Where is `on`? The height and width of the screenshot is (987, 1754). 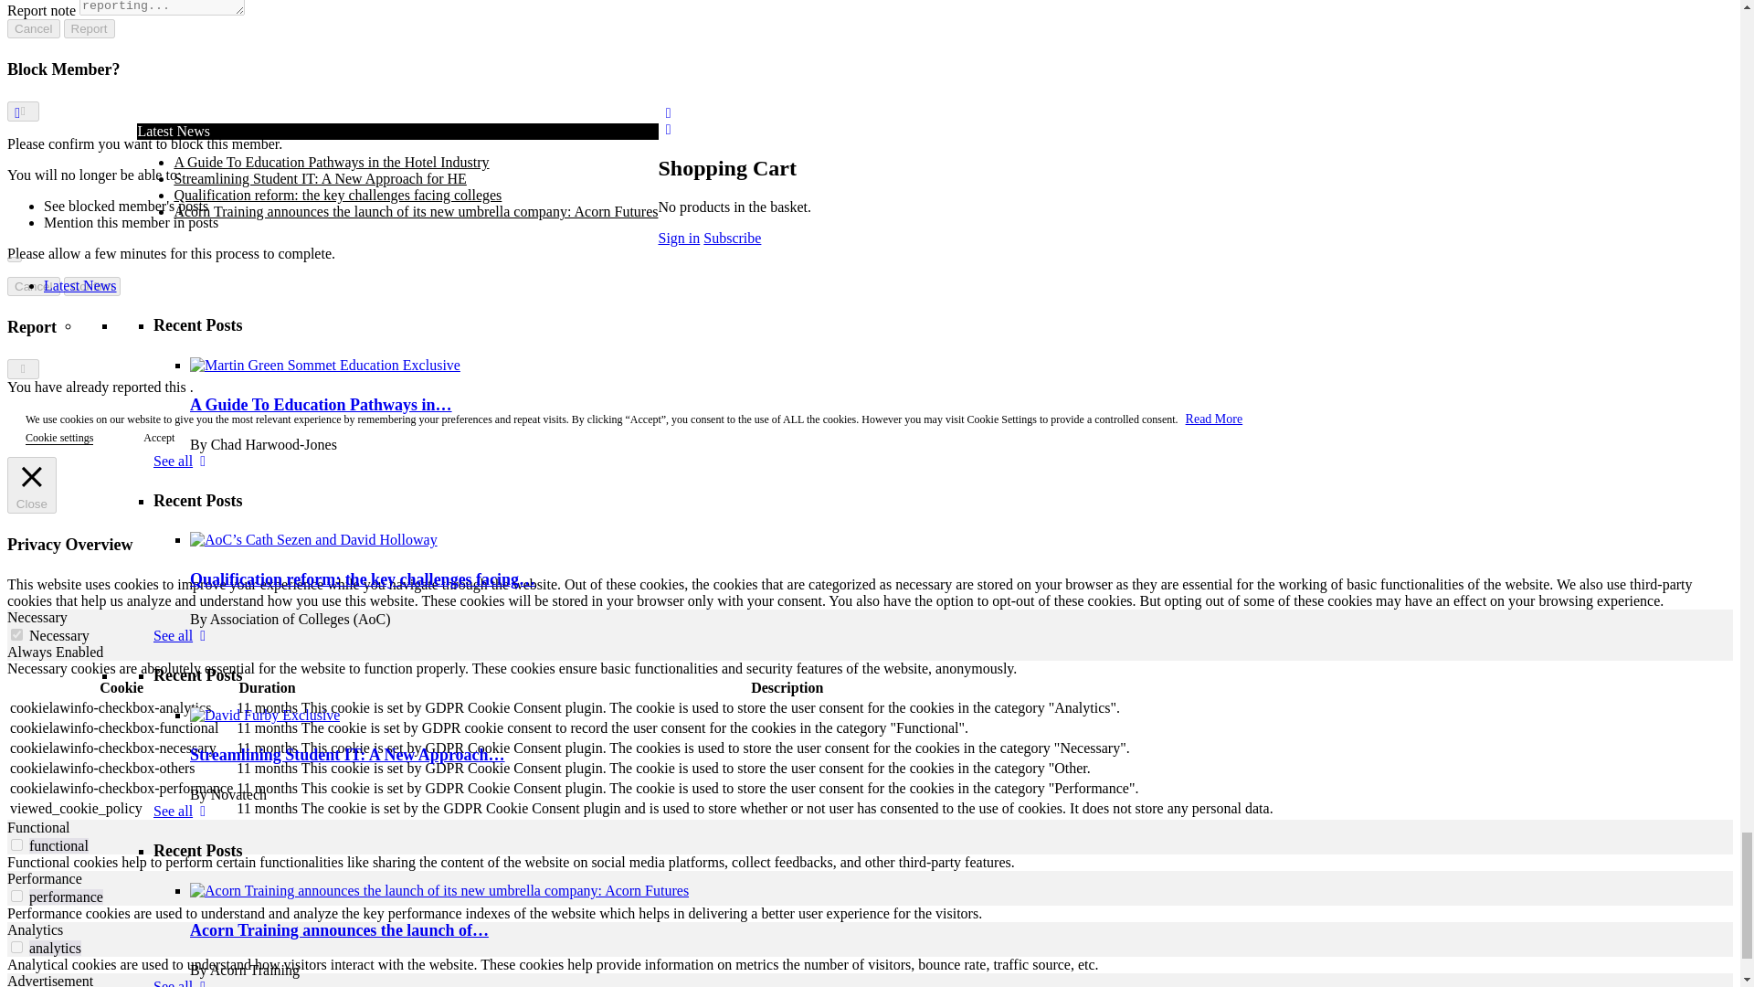 on is located at coordinates (16, 634).